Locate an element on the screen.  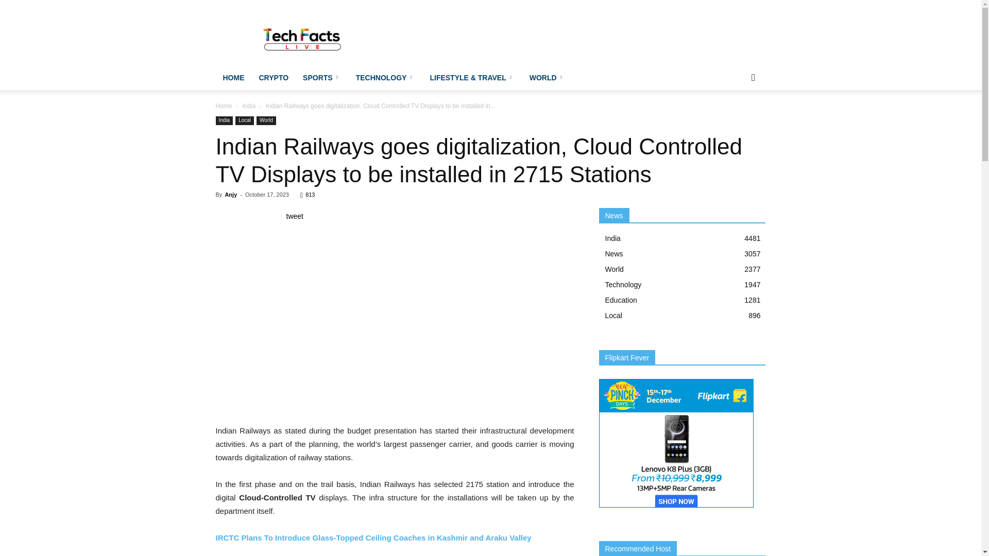
CRYPTO is located at coordinates (273, 77).